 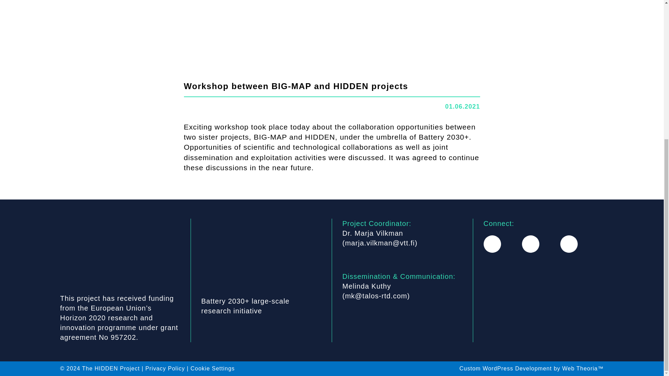 I want to click on Privacy Policy, so click(x=165, y=368).